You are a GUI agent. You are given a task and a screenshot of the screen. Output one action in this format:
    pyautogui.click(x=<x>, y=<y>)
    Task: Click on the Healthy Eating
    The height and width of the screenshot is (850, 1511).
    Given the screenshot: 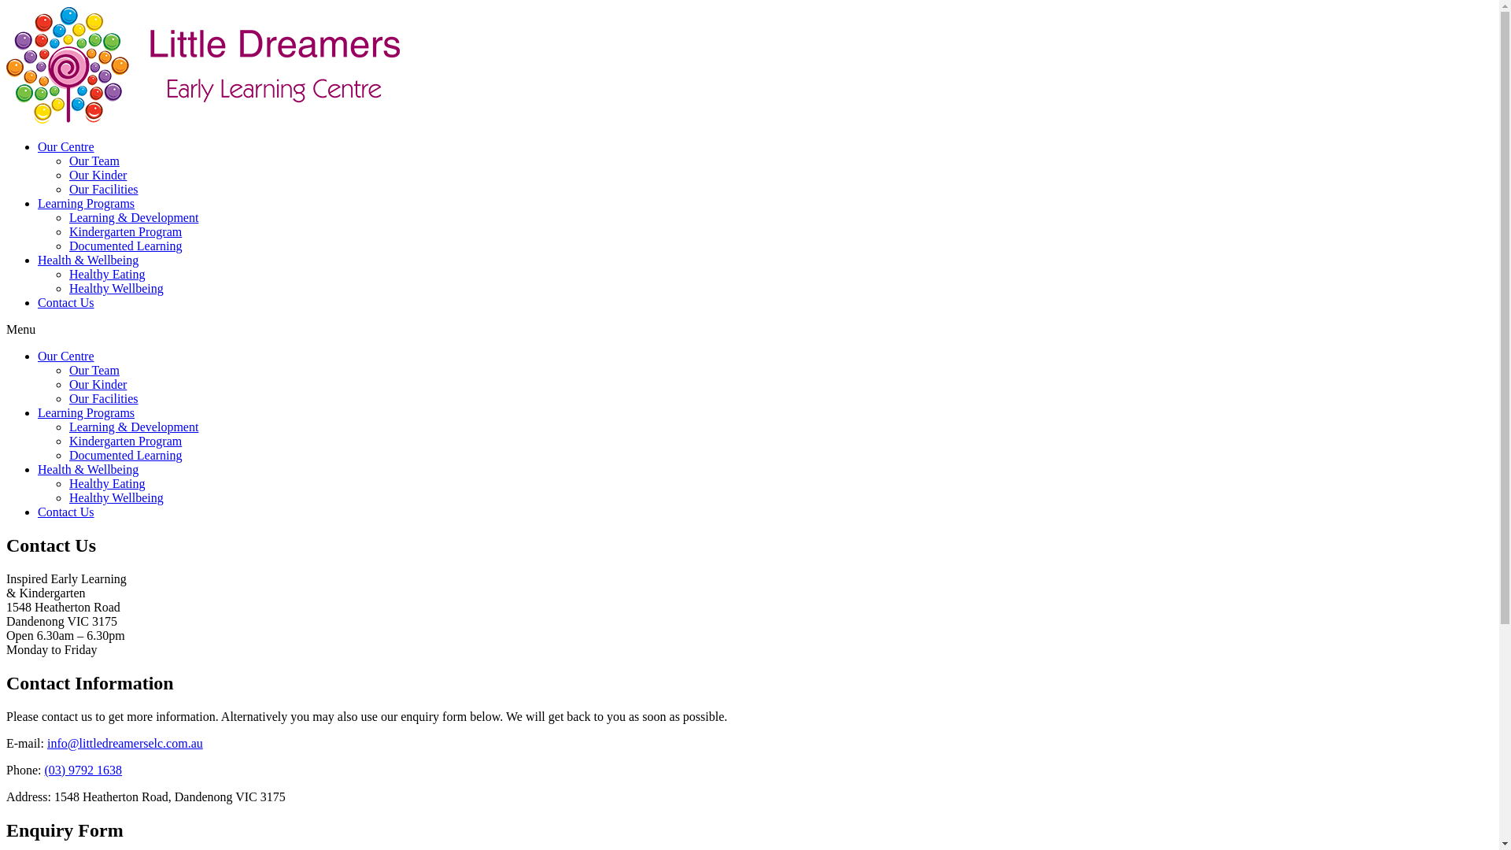 What is the action you would take?
    pyautogui.click(x=107, y=483)
    